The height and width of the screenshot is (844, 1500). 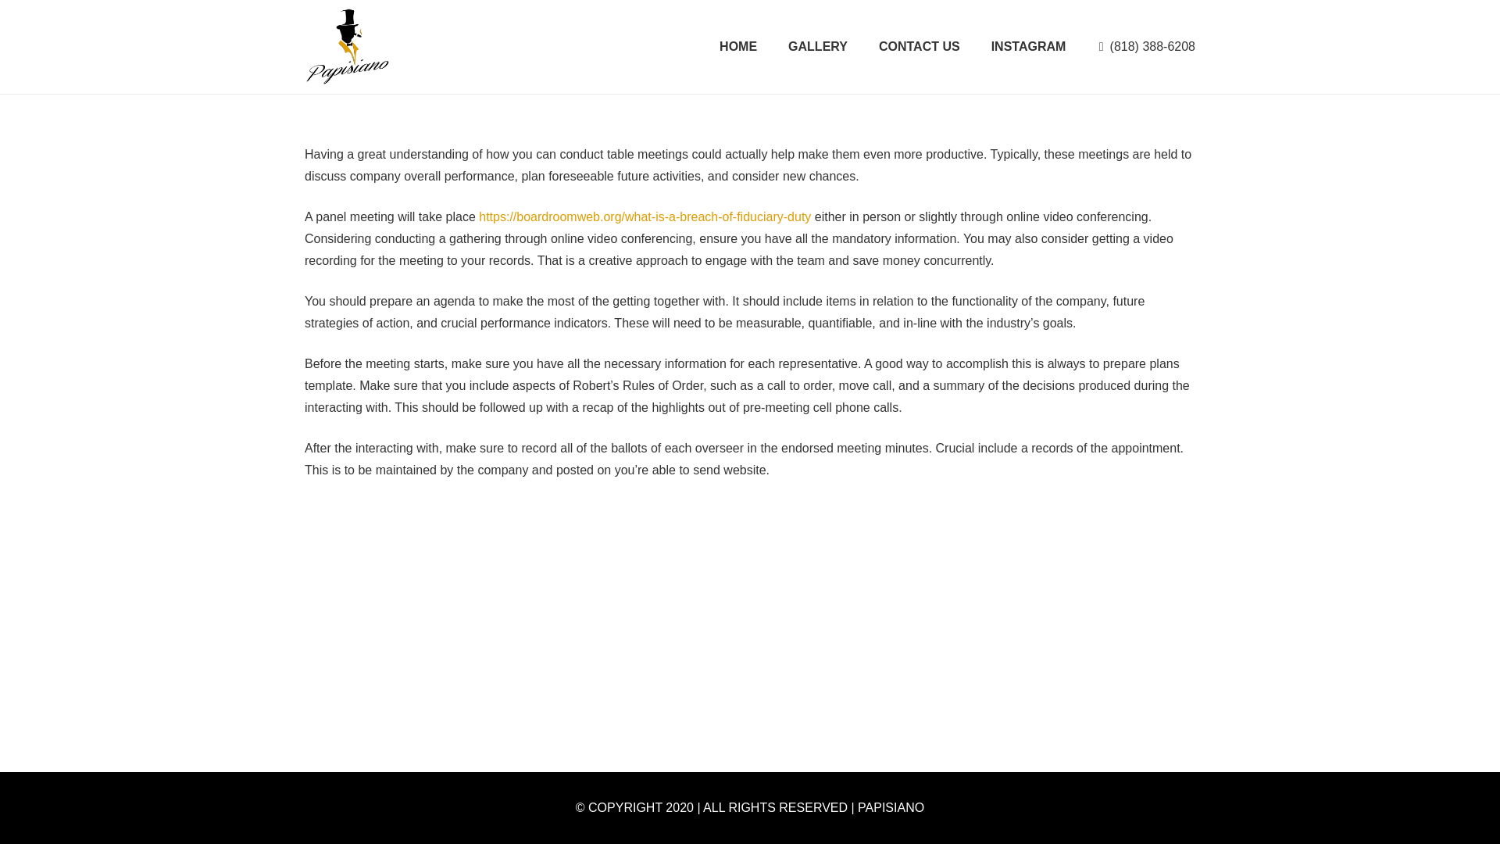 What do you see at coordinates (817, 47) in the screenshot?
I see `GALLERY` at bounding box center [817, 47].